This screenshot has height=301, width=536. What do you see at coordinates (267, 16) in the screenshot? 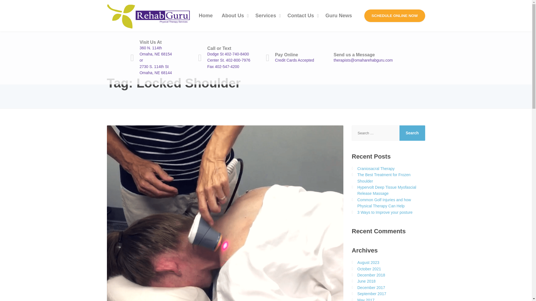
I see `Services` at bounding box center [267, 16].